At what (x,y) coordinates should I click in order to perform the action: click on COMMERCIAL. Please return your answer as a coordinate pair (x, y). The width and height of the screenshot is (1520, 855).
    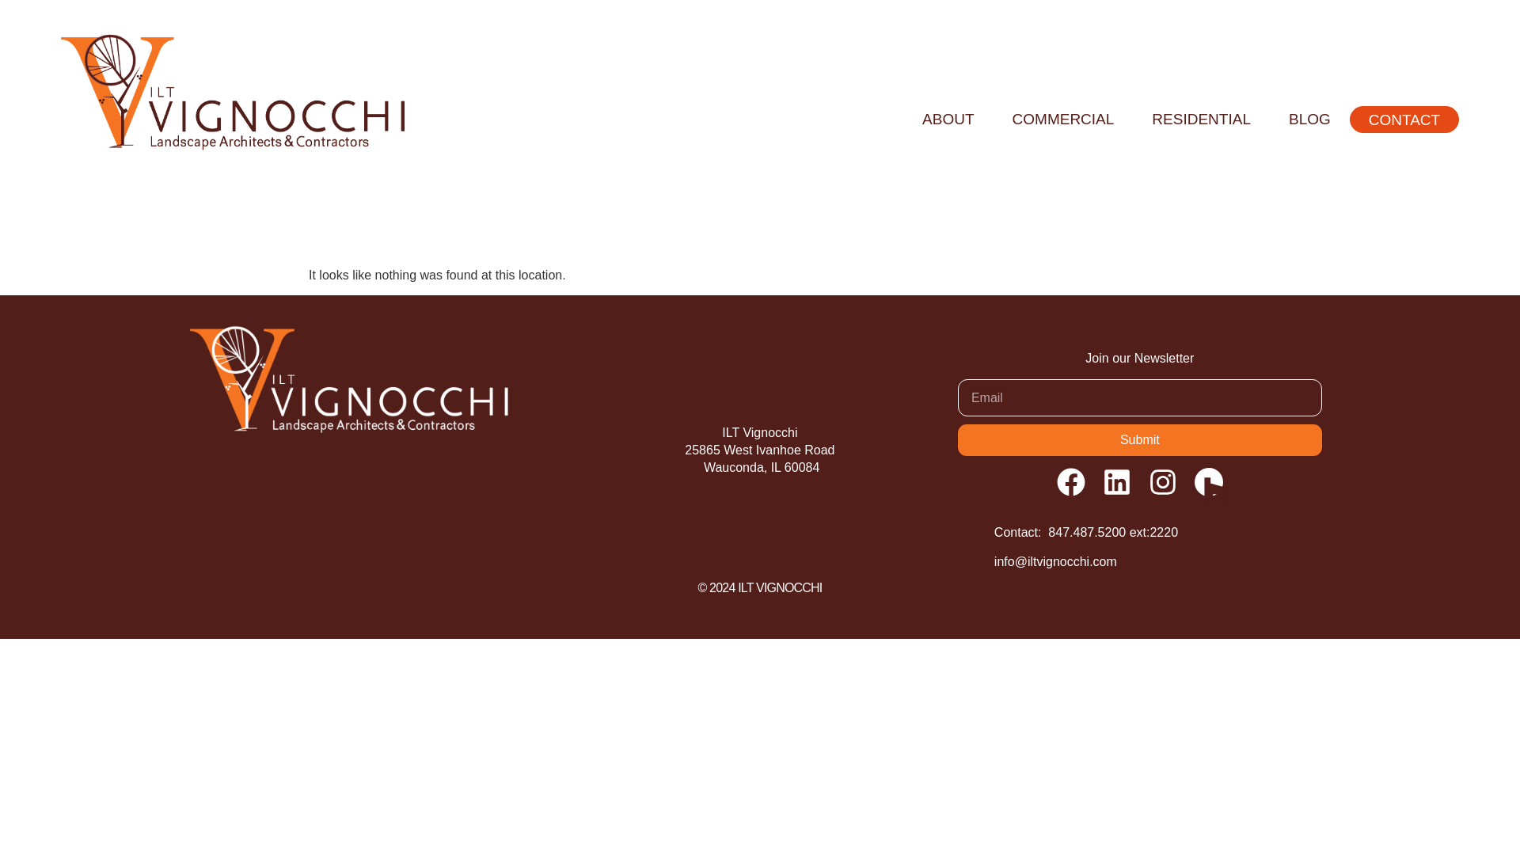
    Looking at the image, I should click on (1064, 119).